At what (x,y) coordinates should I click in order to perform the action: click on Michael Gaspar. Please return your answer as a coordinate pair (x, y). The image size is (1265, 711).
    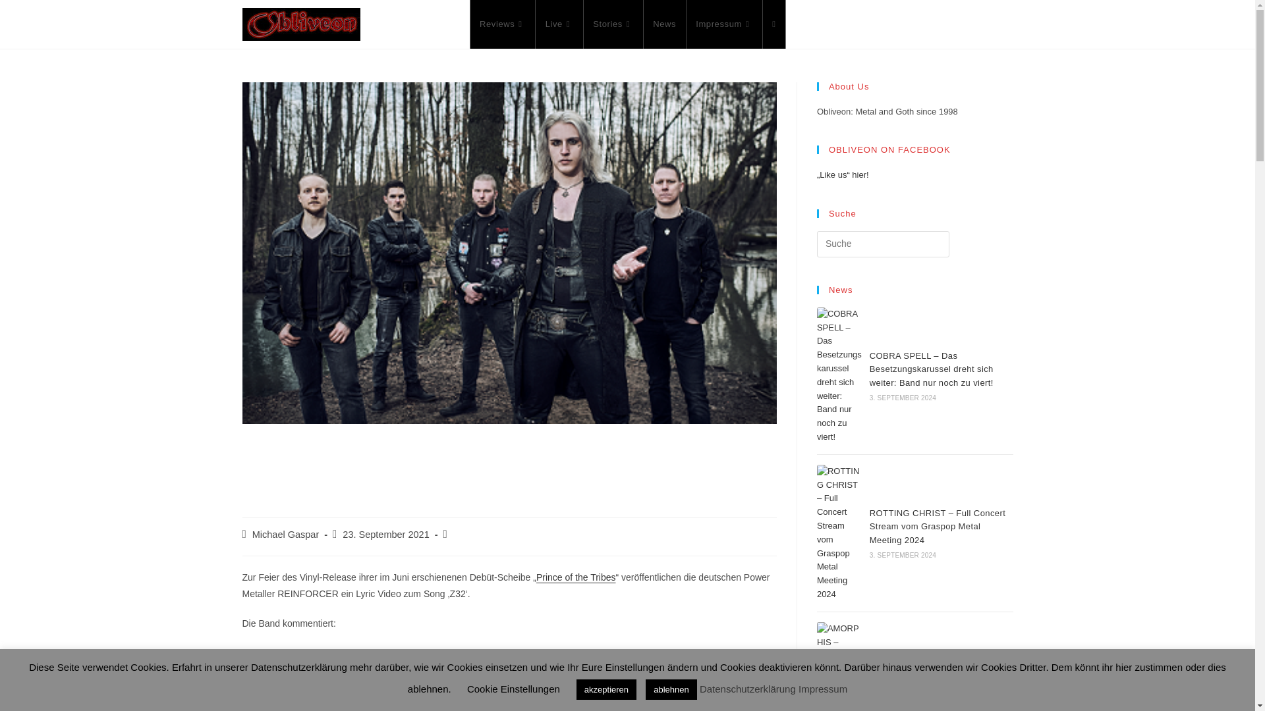
    Looking at the image, I should click on (286, 534).